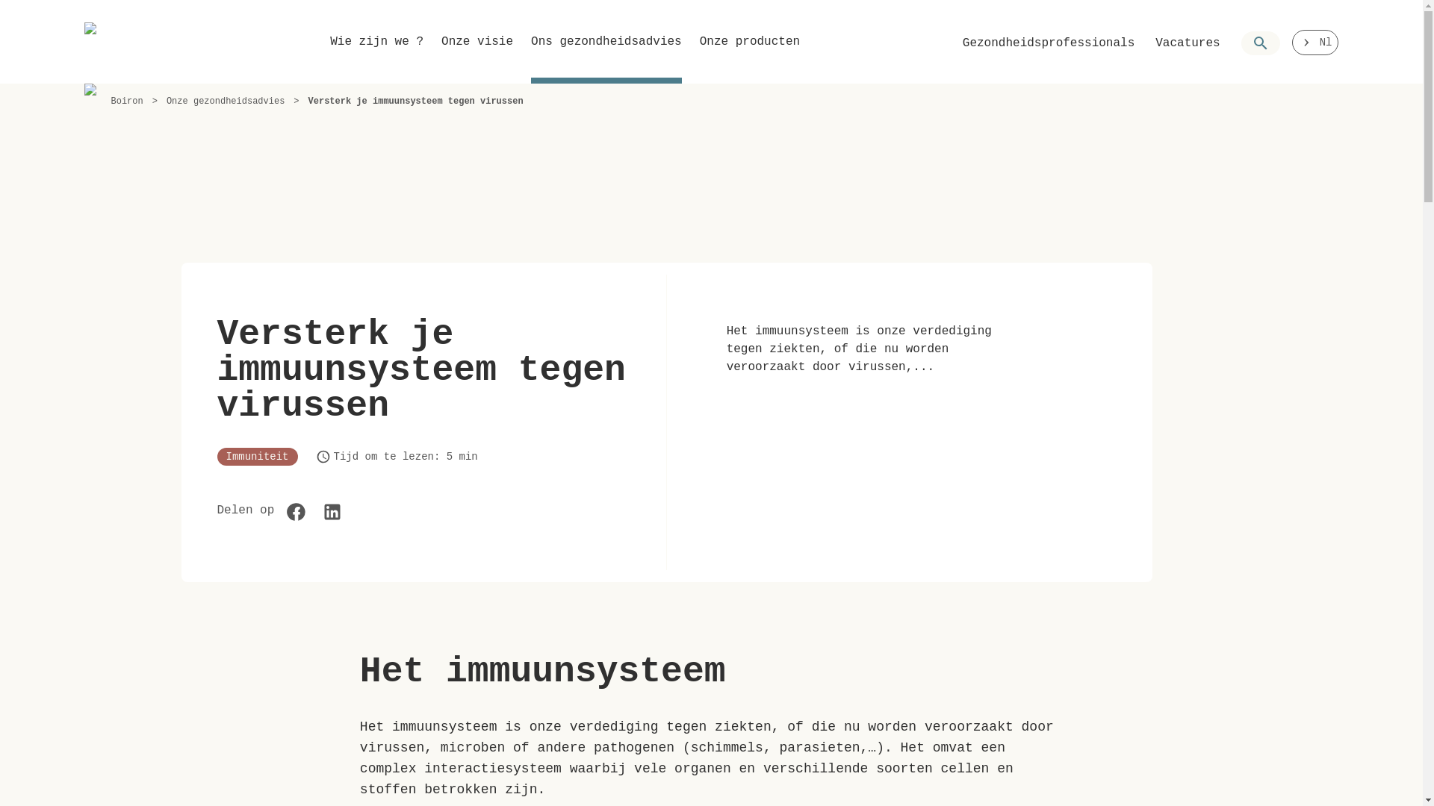 This screenshot has width=1434, height=806. I want to click on Ons gezondheidsadvies, so click(606, 55).